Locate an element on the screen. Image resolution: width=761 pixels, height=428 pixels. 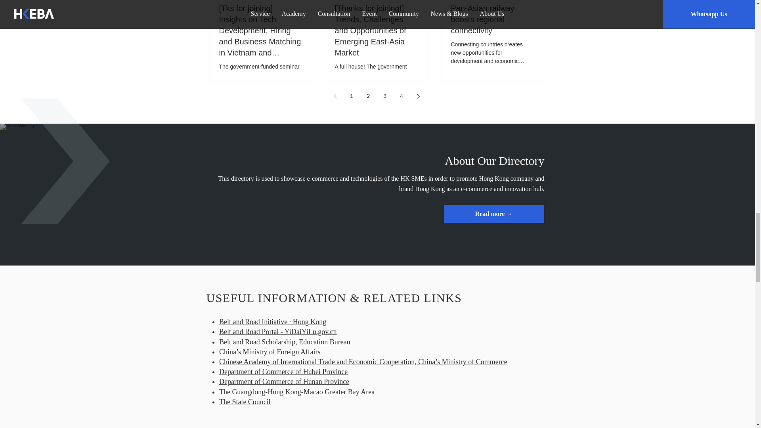
4 is located at coordinates (401, 96).